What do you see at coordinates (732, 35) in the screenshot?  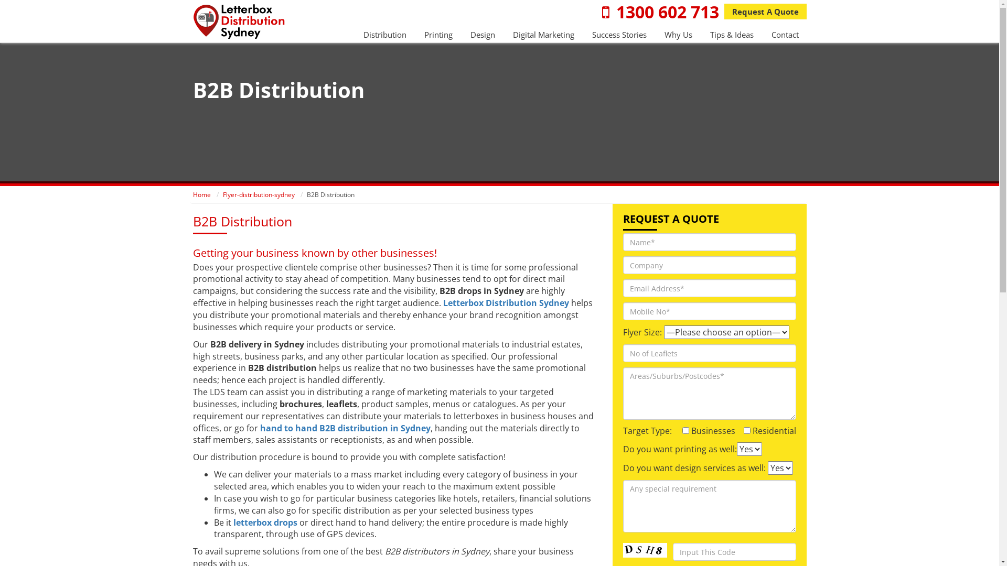 I see `Tips & Ideas` at bounding box center [732, 35].